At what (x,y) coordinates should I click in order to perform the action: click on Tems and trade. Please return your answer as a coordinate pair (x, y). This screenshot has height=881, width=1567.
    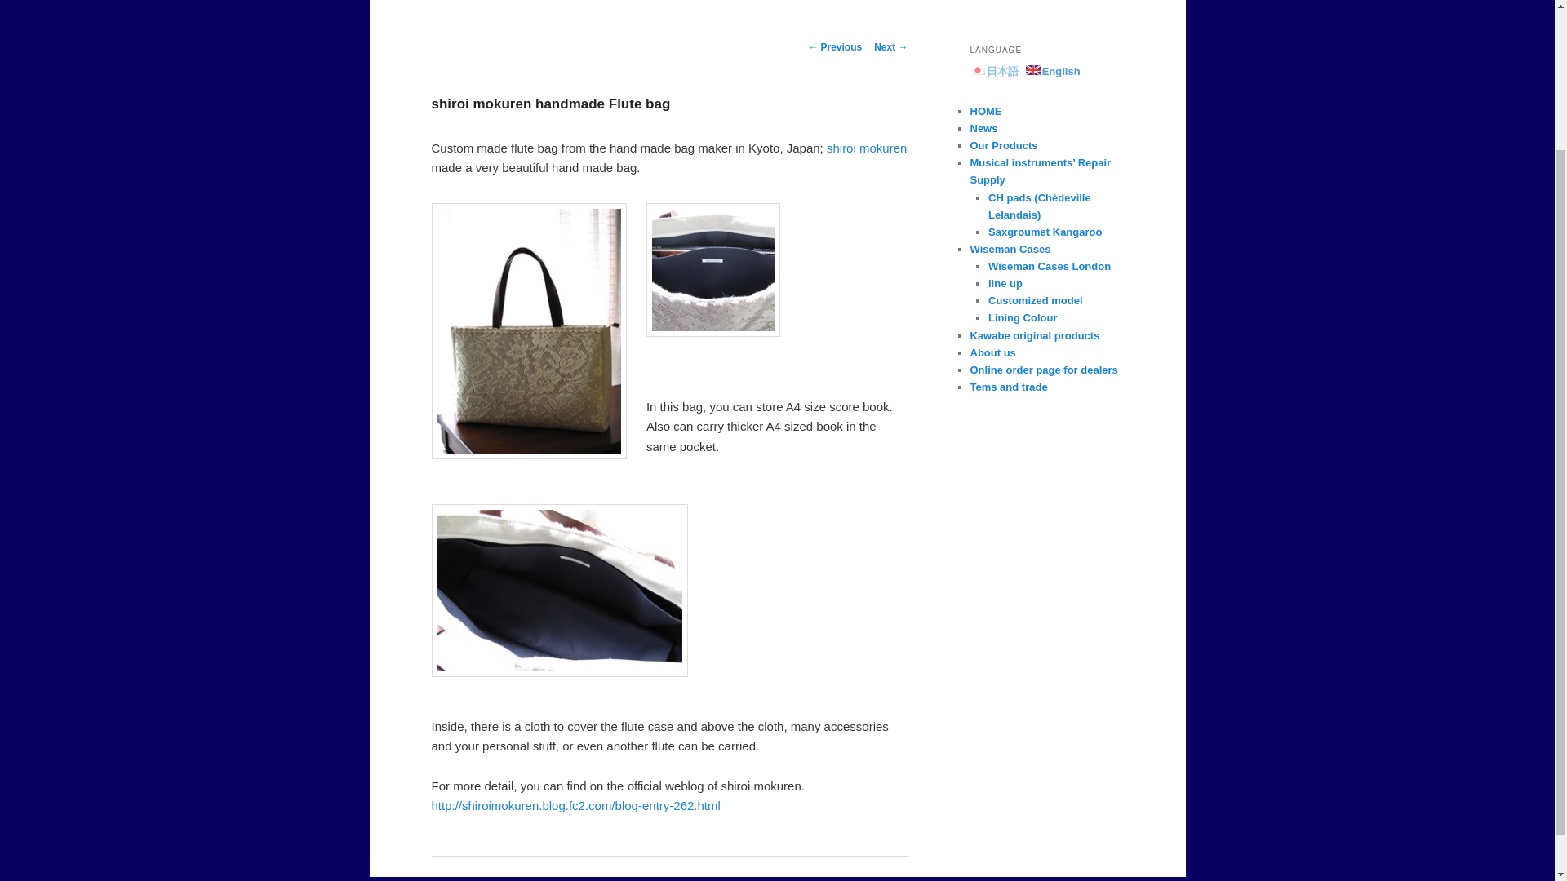
    Looking at the image, I should click on (1008, 387).